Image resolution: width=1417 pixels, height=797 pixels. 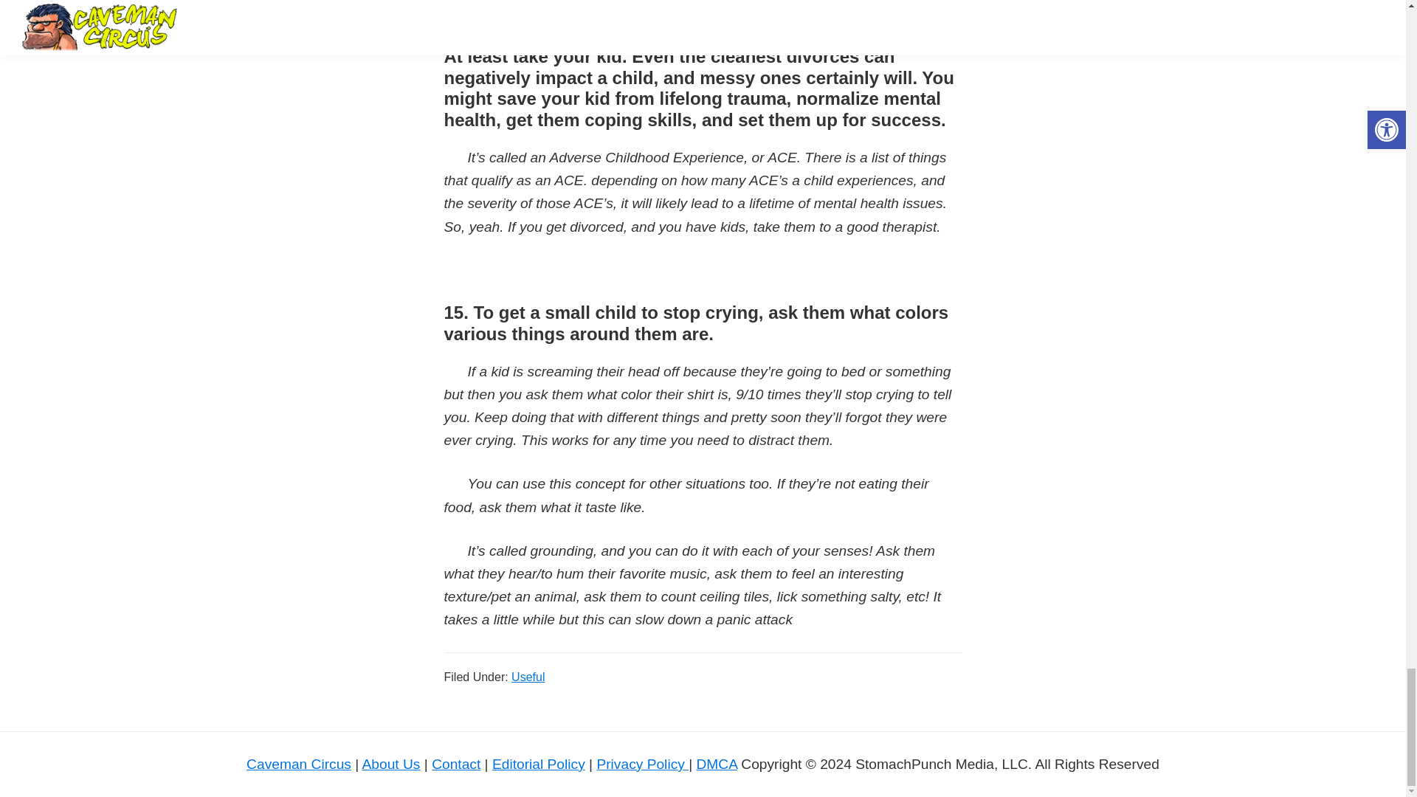 I want to click on Editorial Policy, so click(x=538, y=764).